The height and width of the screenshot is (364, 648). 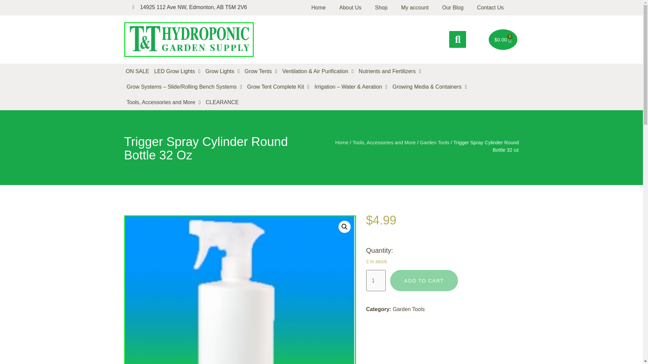 What do you see at coordinates (138, 71) in the screenshot?
I see `ON SALE` at bounding box center [138, 71].